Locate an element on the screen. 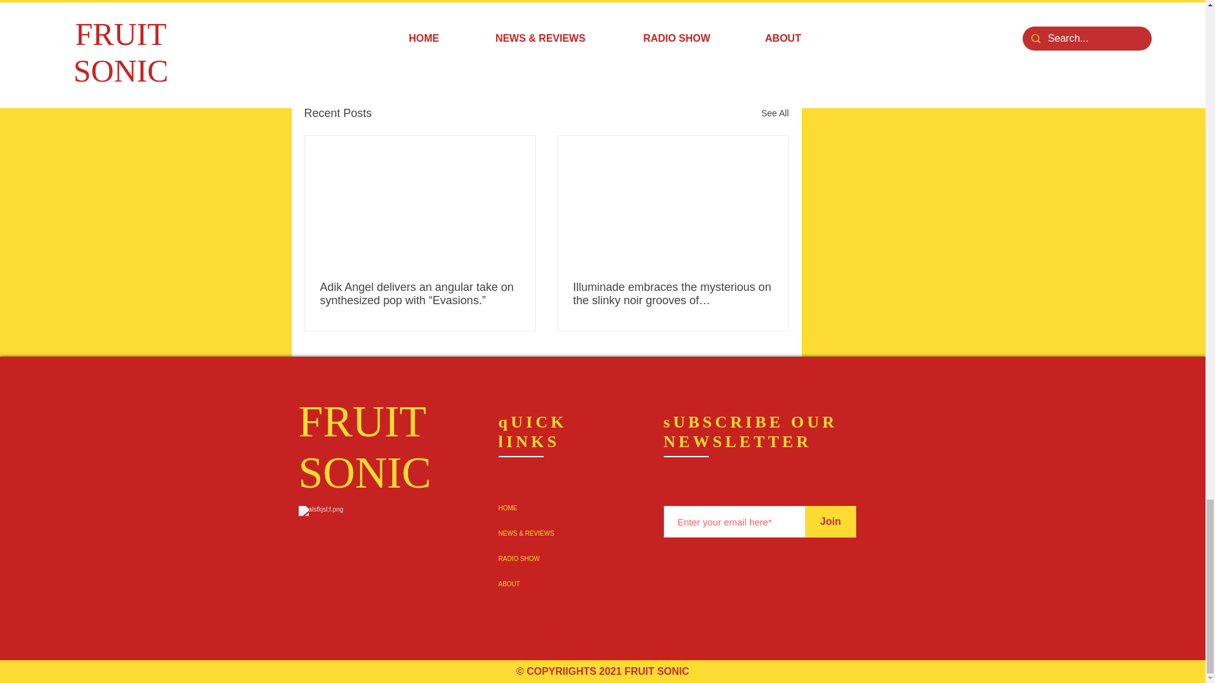  RADIO SHOW is located at coordinates (566, 559).